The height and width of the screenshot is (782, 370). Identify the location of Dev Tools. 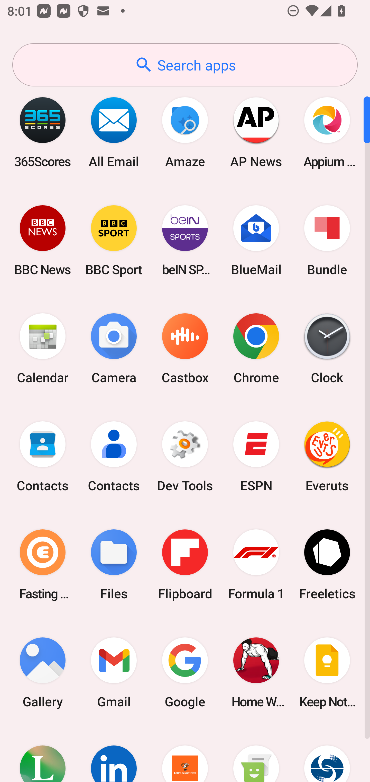
(185, 457).